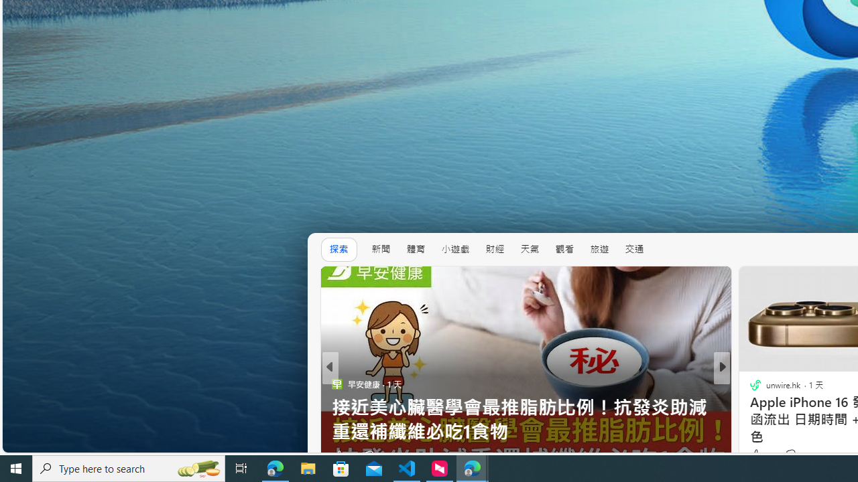 The image size is (858, 482). I want to click on unwire.hk, so click(336, 384).